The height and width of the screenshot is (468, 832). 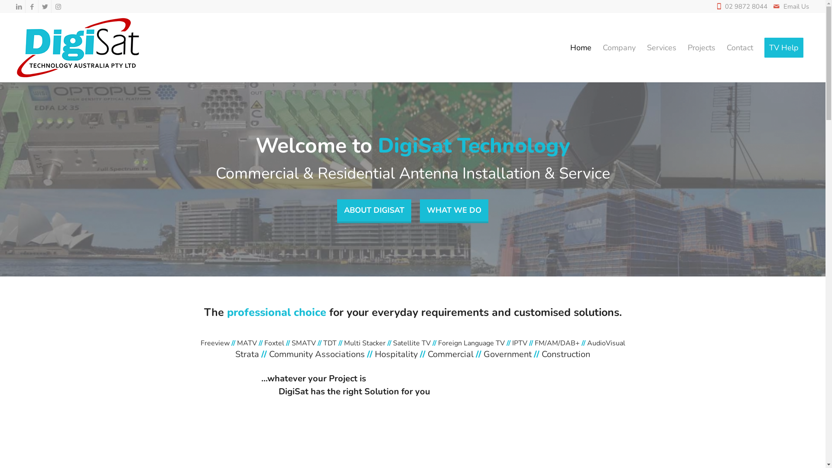 I want to click on Projects, so click(x=702, y=48).